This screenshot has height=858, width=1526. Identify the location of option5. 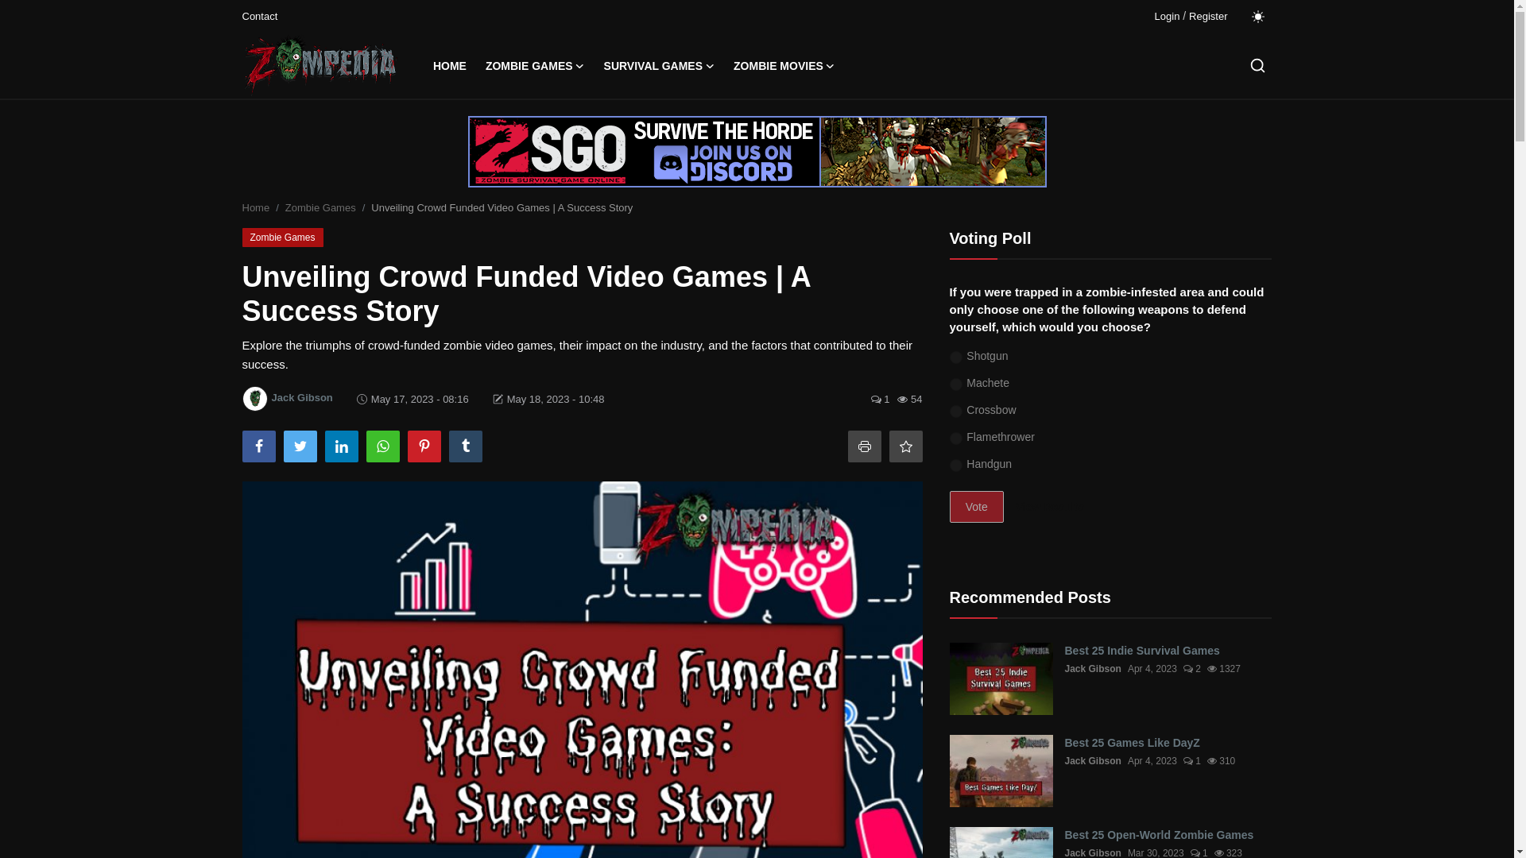
(955, 466).